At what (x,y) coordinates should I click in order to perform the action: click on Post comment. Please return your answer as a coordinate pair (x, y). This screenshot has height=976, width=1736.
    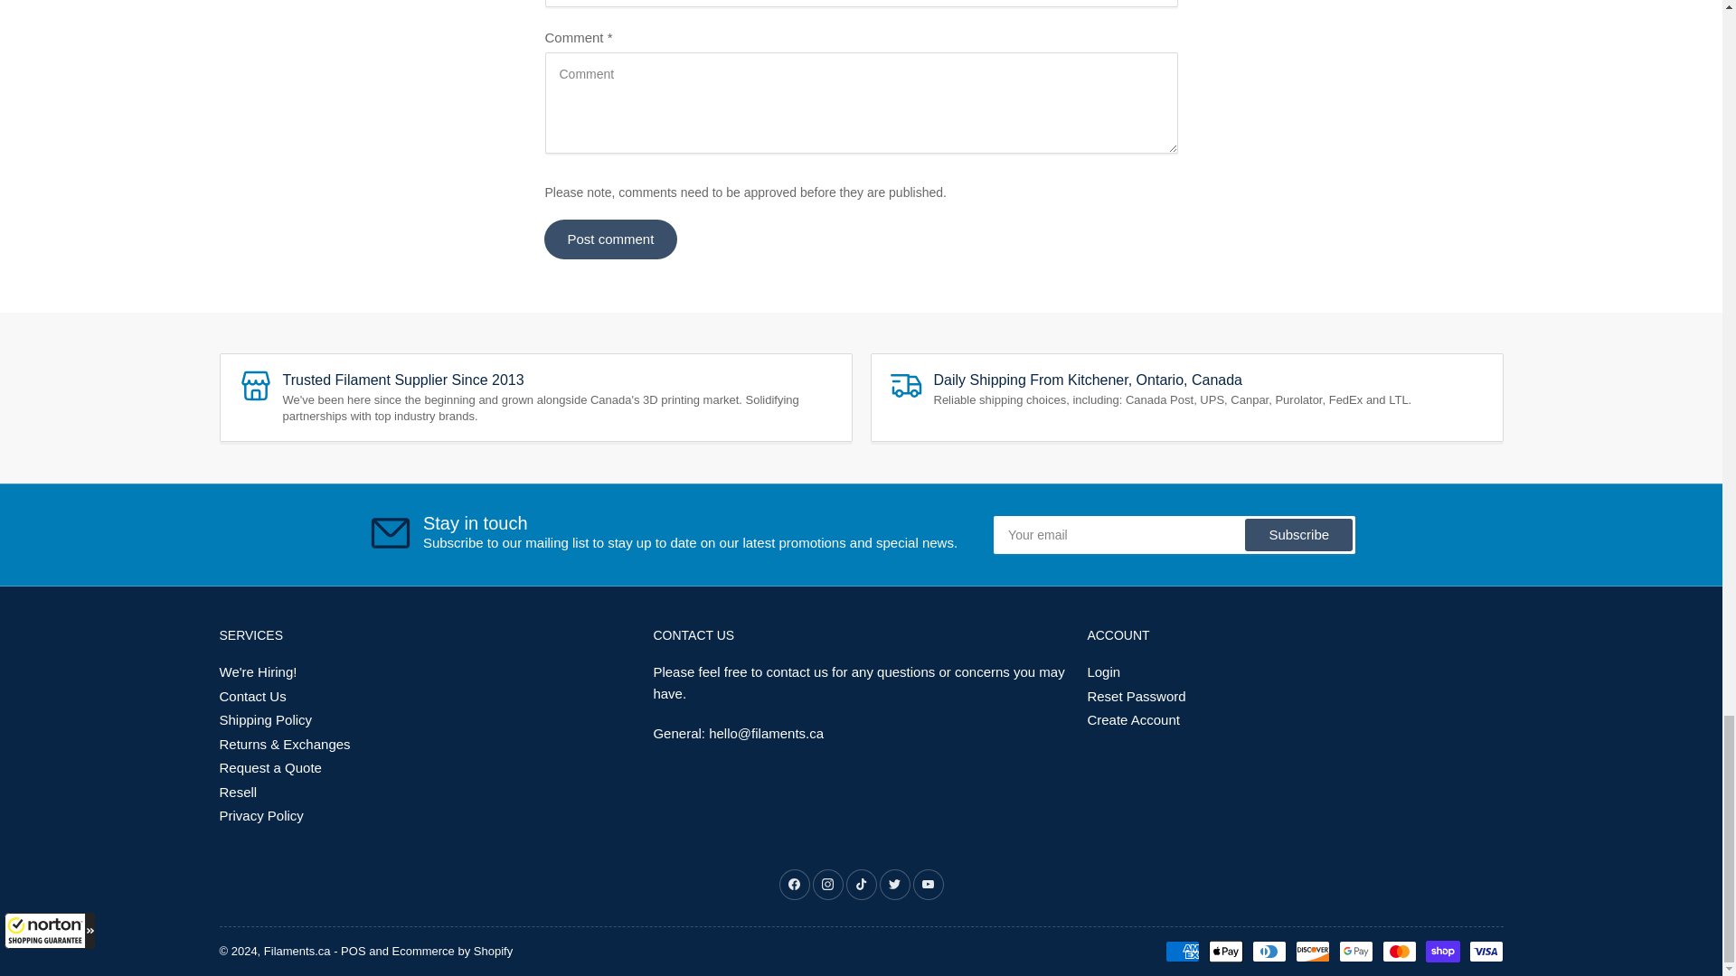
    Looking at the image, I should click on (610, 239).